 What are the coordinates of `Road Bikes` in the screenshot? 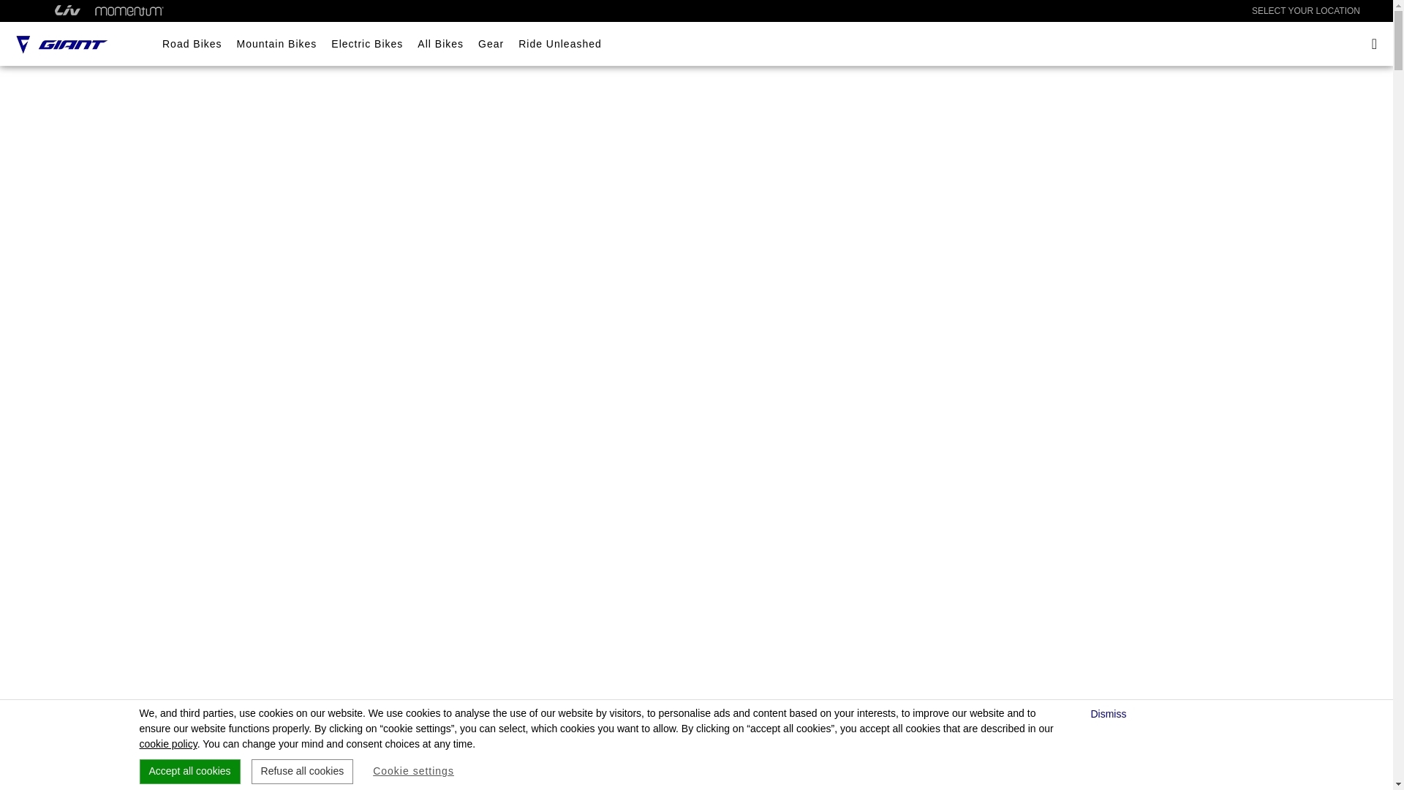 It's located at (192, 44).